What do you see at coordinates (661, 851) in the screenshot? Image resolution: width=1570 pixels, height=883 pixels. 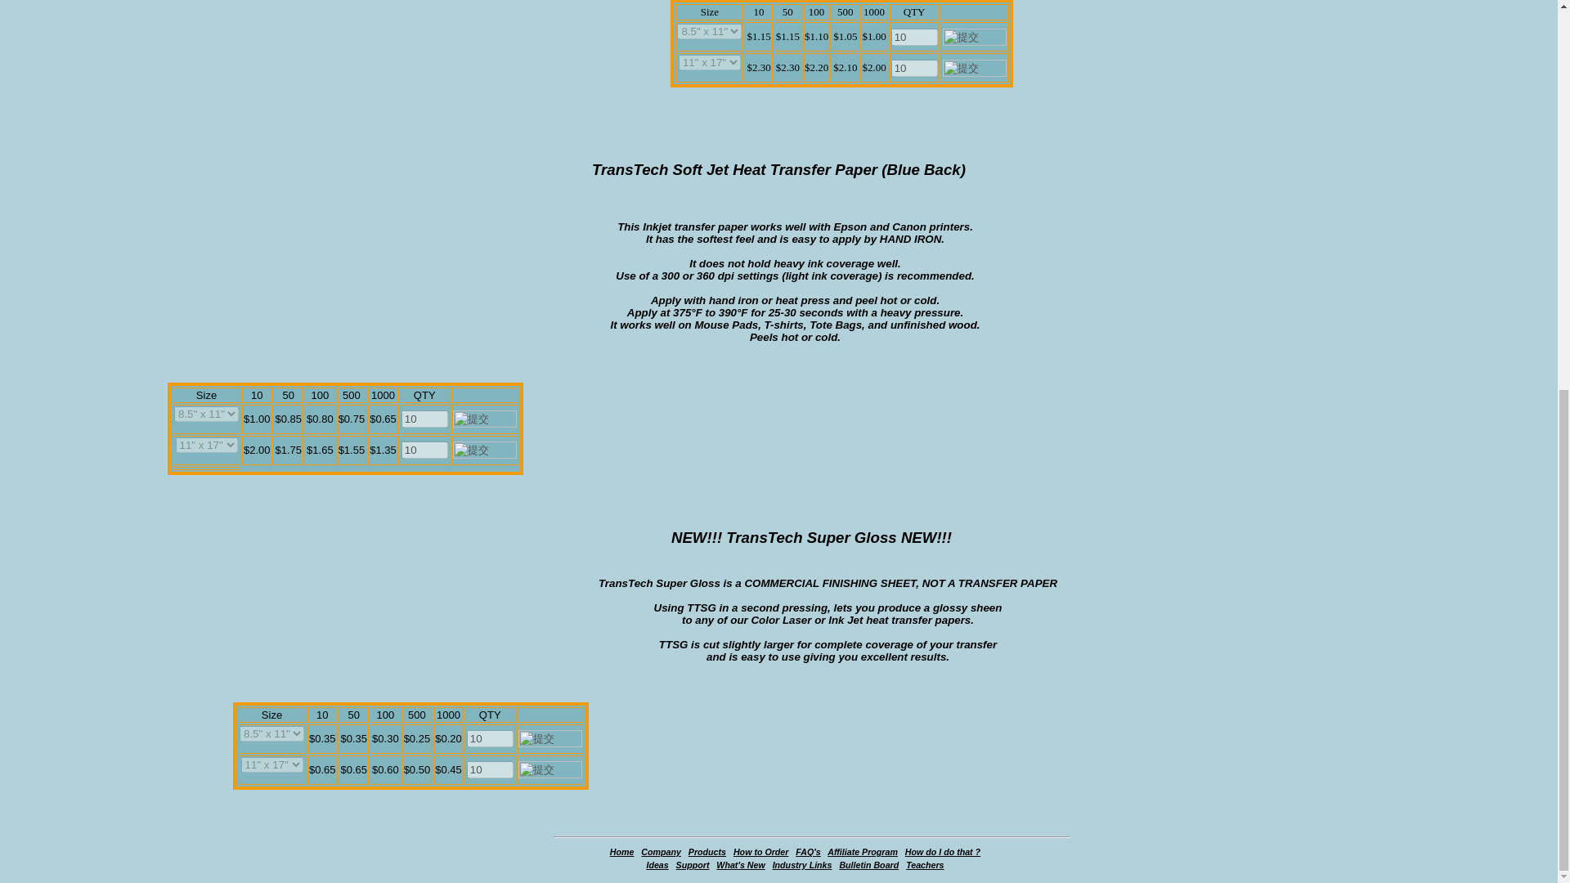 I see `Company` at bounding box center [661, 851].